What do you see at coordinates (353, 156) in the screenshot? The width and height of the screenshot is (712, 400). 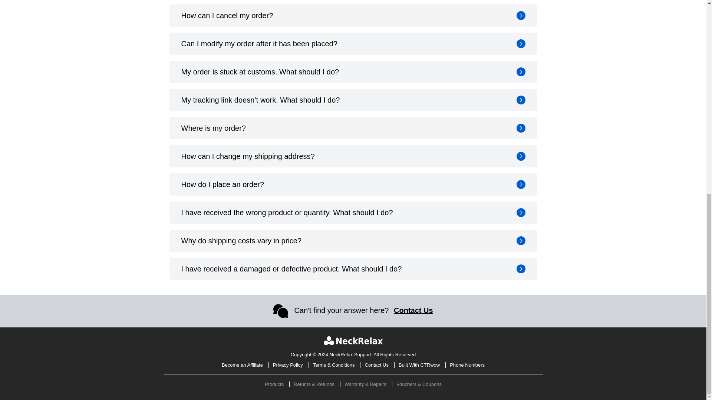 I see `How can I change my shipping address?` at bounding box center [353, 156].